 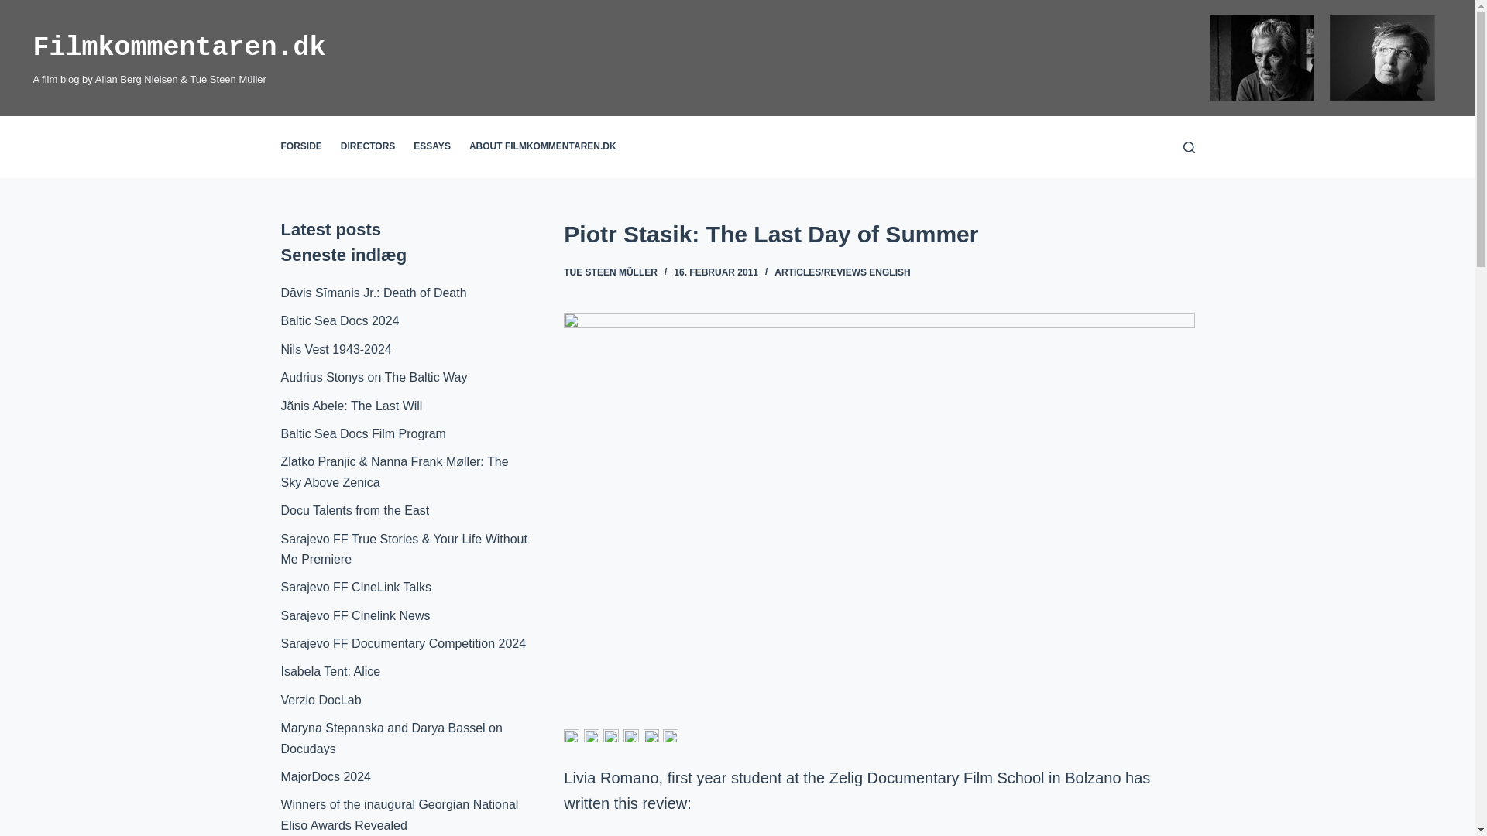 I want to click on Docu Talents from the East, so click(x=355, y=511).